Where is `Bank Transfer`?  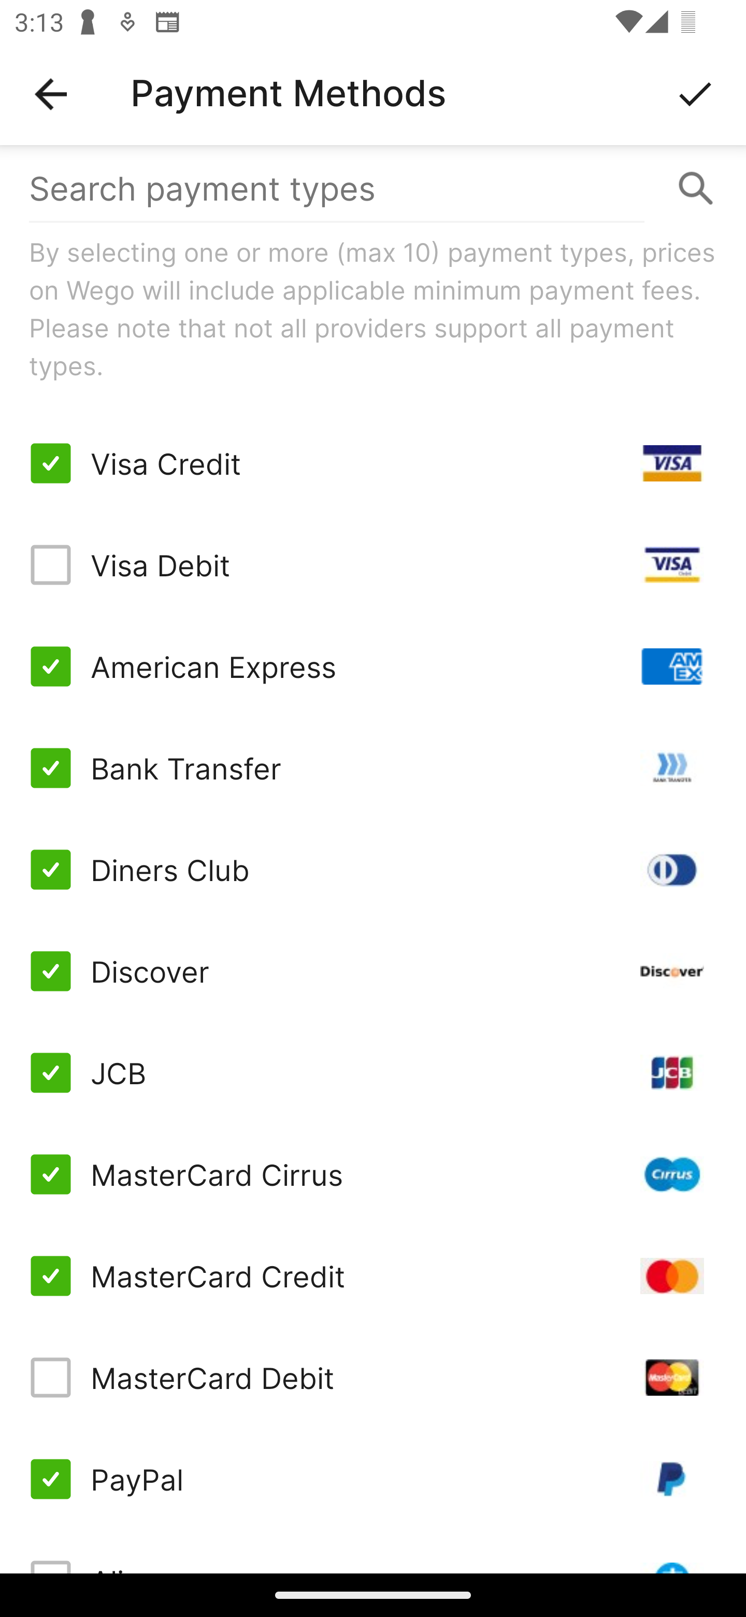 Bank Transfer is located at coordinates (373, 768).